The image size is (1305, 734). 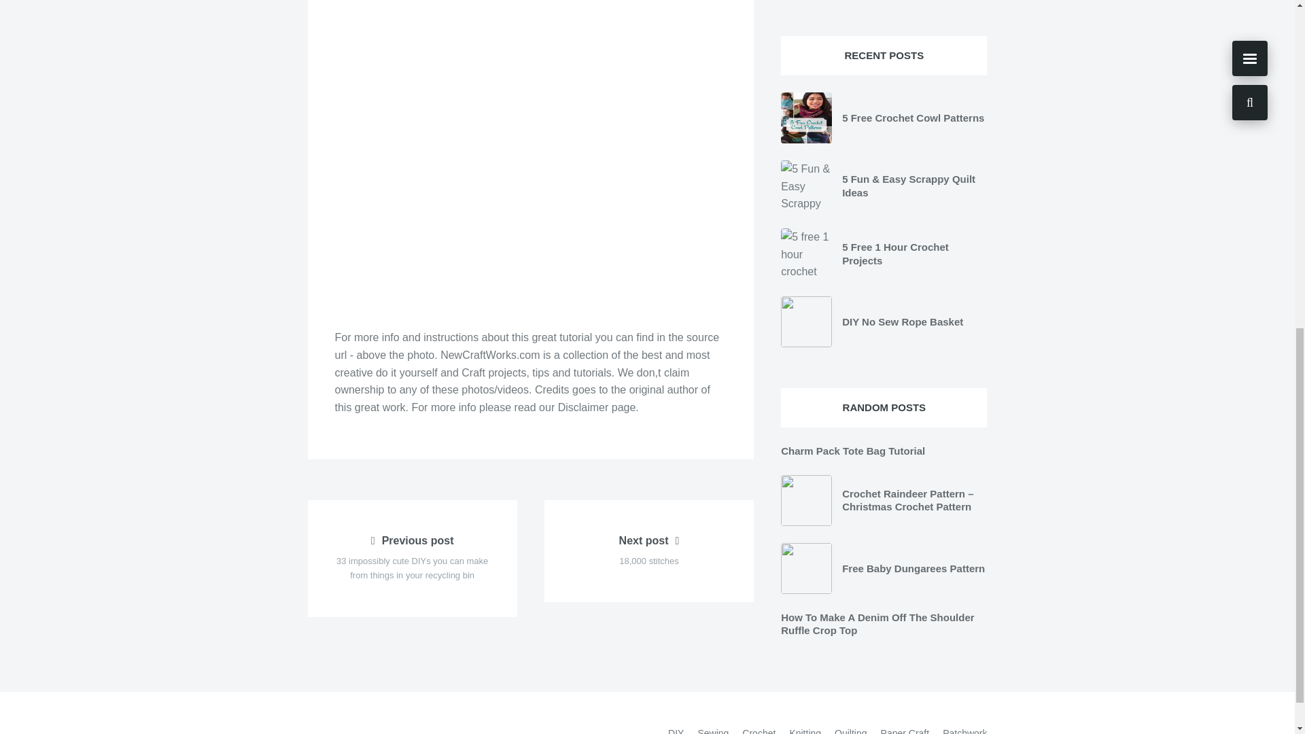 What do you see at coordinates (912, 118) in the screenshot?
I see `5 Free Crochet Cowl Patterns` at bounding box center [912, 118].